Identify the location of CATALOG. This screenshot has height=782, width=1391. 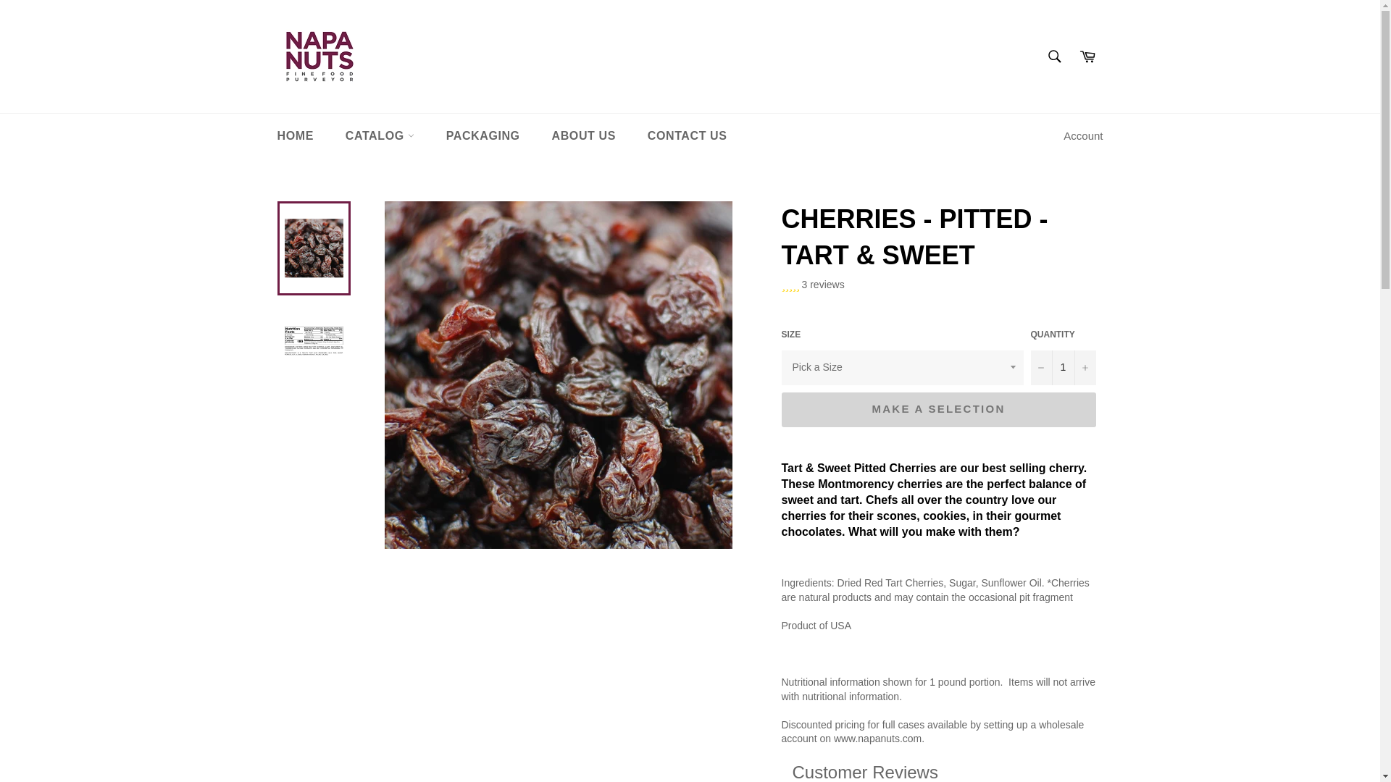
(380, 136).